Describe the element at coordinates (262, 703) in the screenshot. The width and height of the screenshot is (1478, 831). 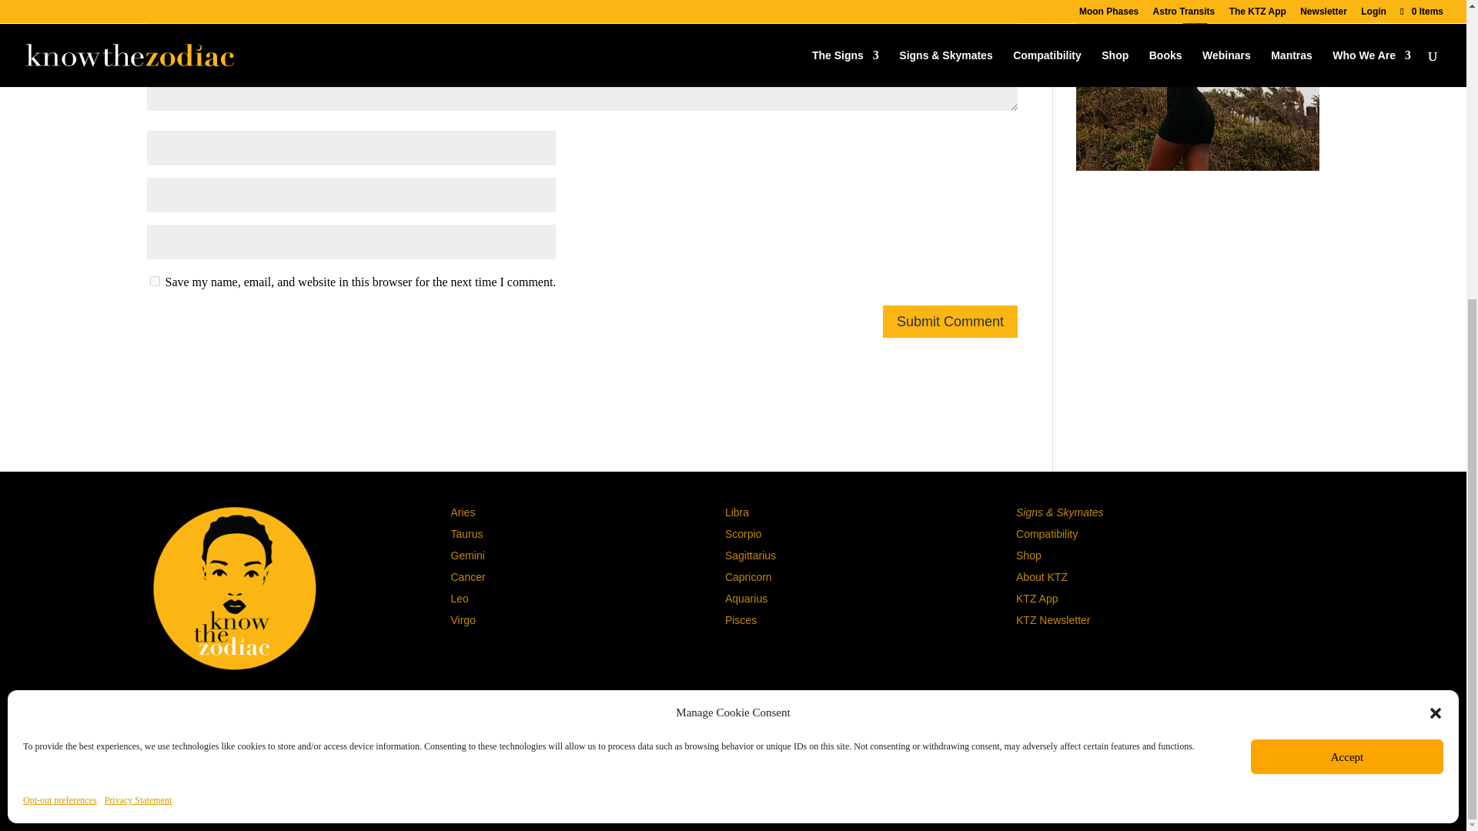
I see `Follow on Facebook` at that location.